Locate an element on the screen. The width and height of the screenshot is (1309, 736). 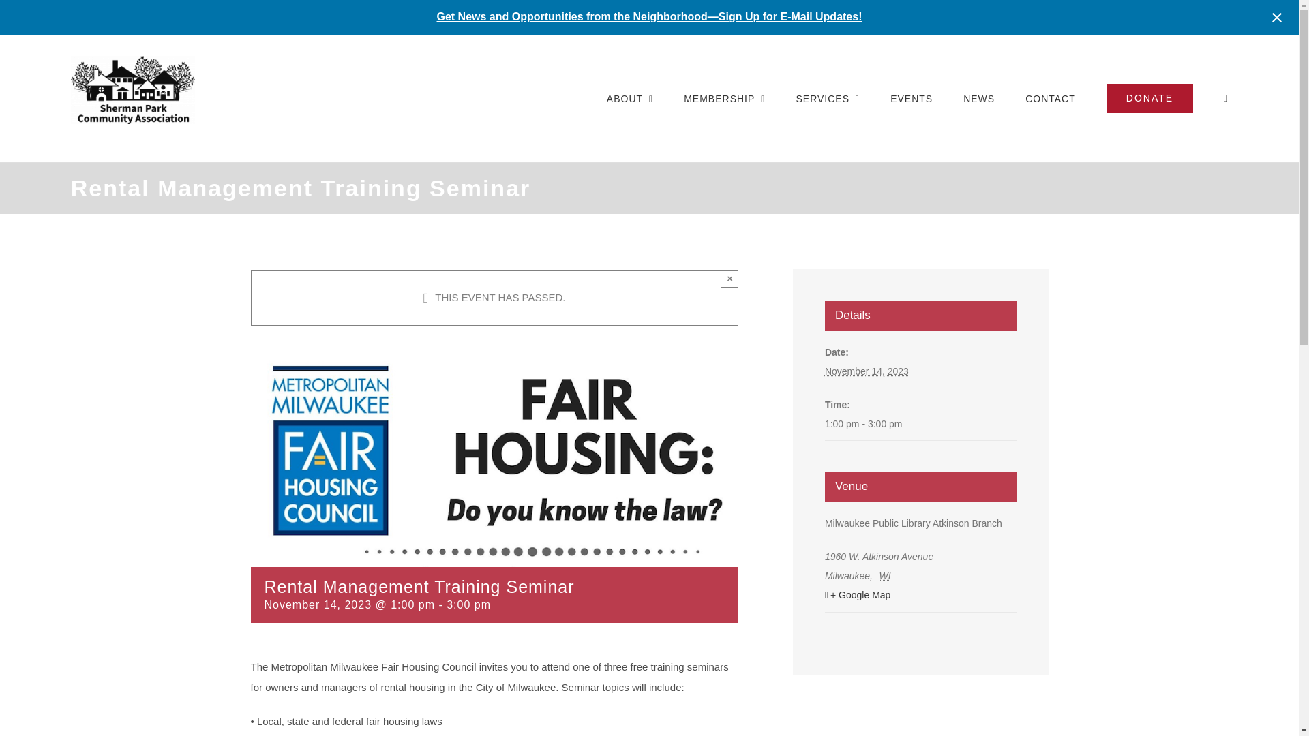
2023-11-14 is located at coordinates (866, 371).